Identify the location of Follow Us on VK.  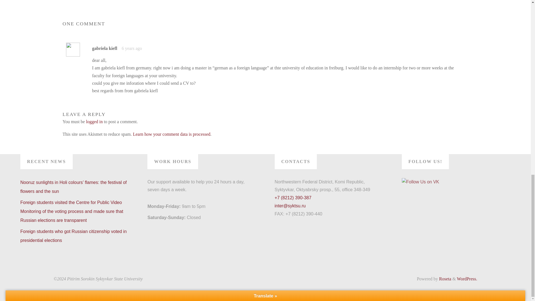
(420, 182).